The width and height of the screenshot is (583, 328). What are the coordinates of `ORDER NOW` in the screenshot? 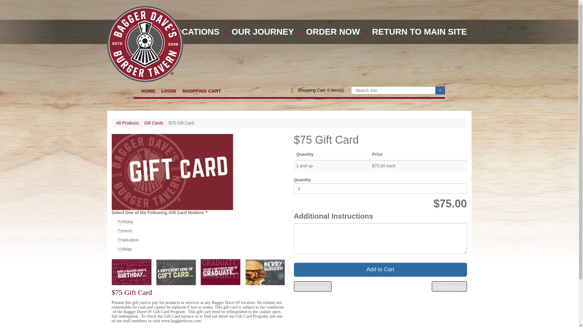 It's located at (333, 32).